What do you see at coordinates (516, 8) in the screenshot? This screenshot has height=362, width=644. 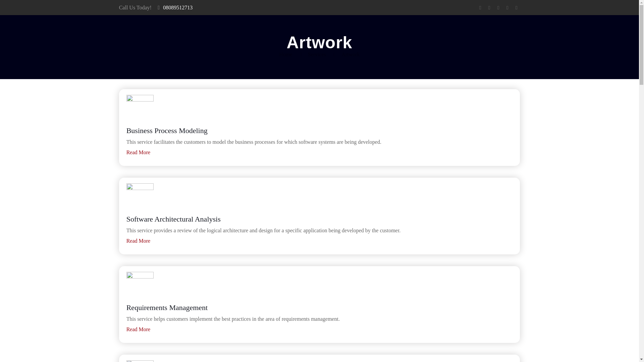 I see `Instagram` at bounding box center [516, 8].